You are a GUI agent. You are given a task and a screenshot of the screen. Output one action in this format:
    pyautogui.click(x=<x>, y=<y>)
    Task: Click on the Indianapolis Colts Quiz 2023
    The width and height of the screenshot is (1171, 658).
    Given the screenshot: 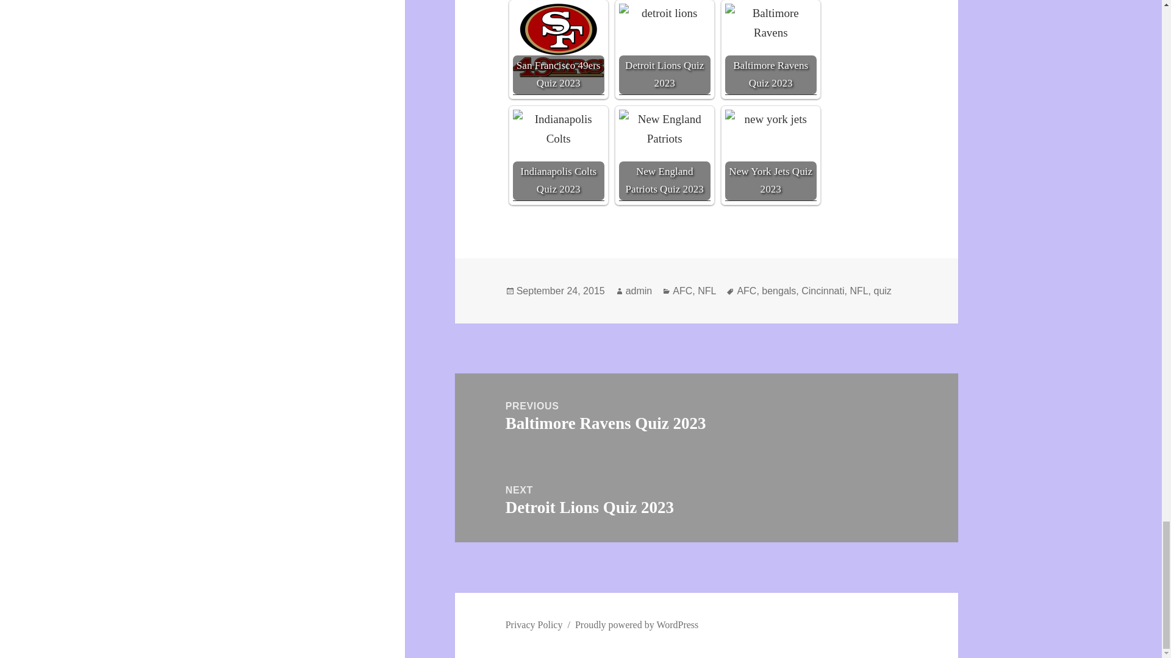 What is the action you would take?
    pyautogui.click(x=558, y=155)
    